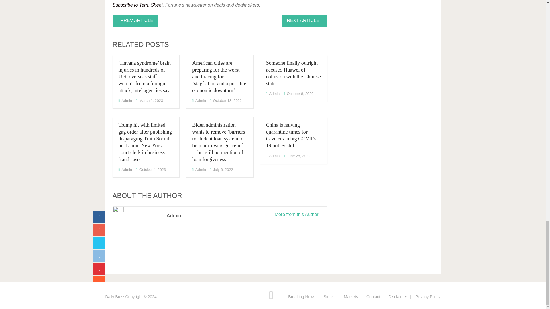  I want to click on Posts by admin, so click(201, 100).